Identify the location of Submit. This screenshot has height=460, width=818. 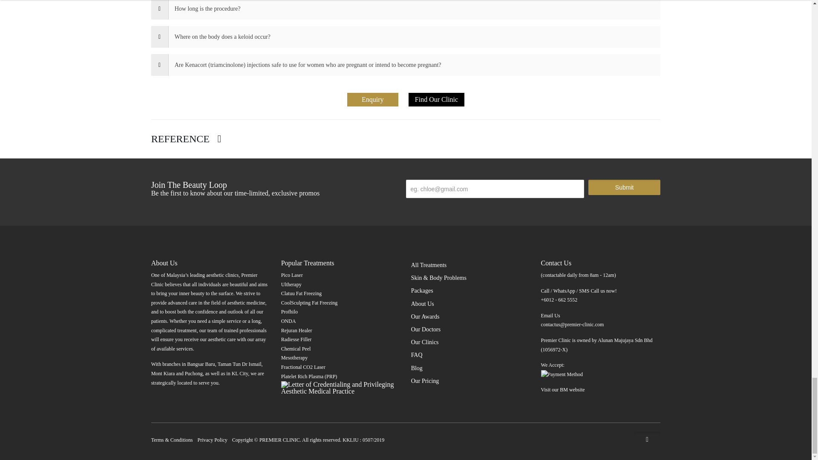
(624, 187).